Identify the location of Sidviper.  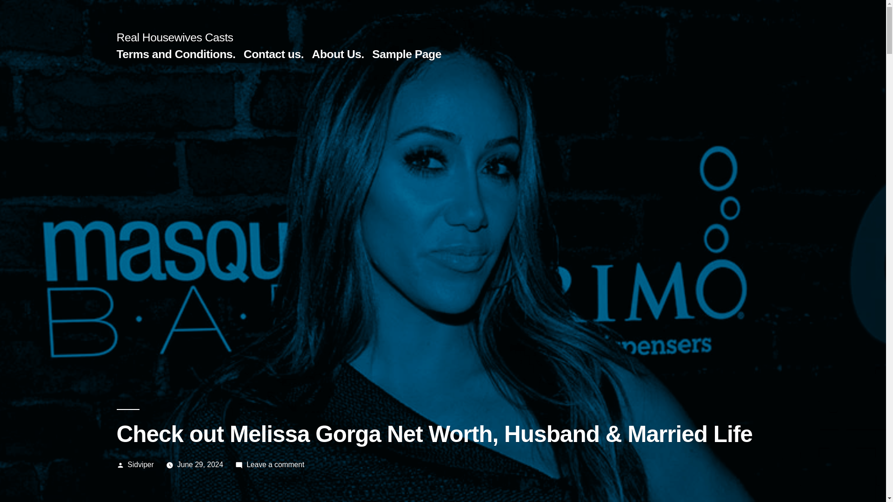
(140, 464).